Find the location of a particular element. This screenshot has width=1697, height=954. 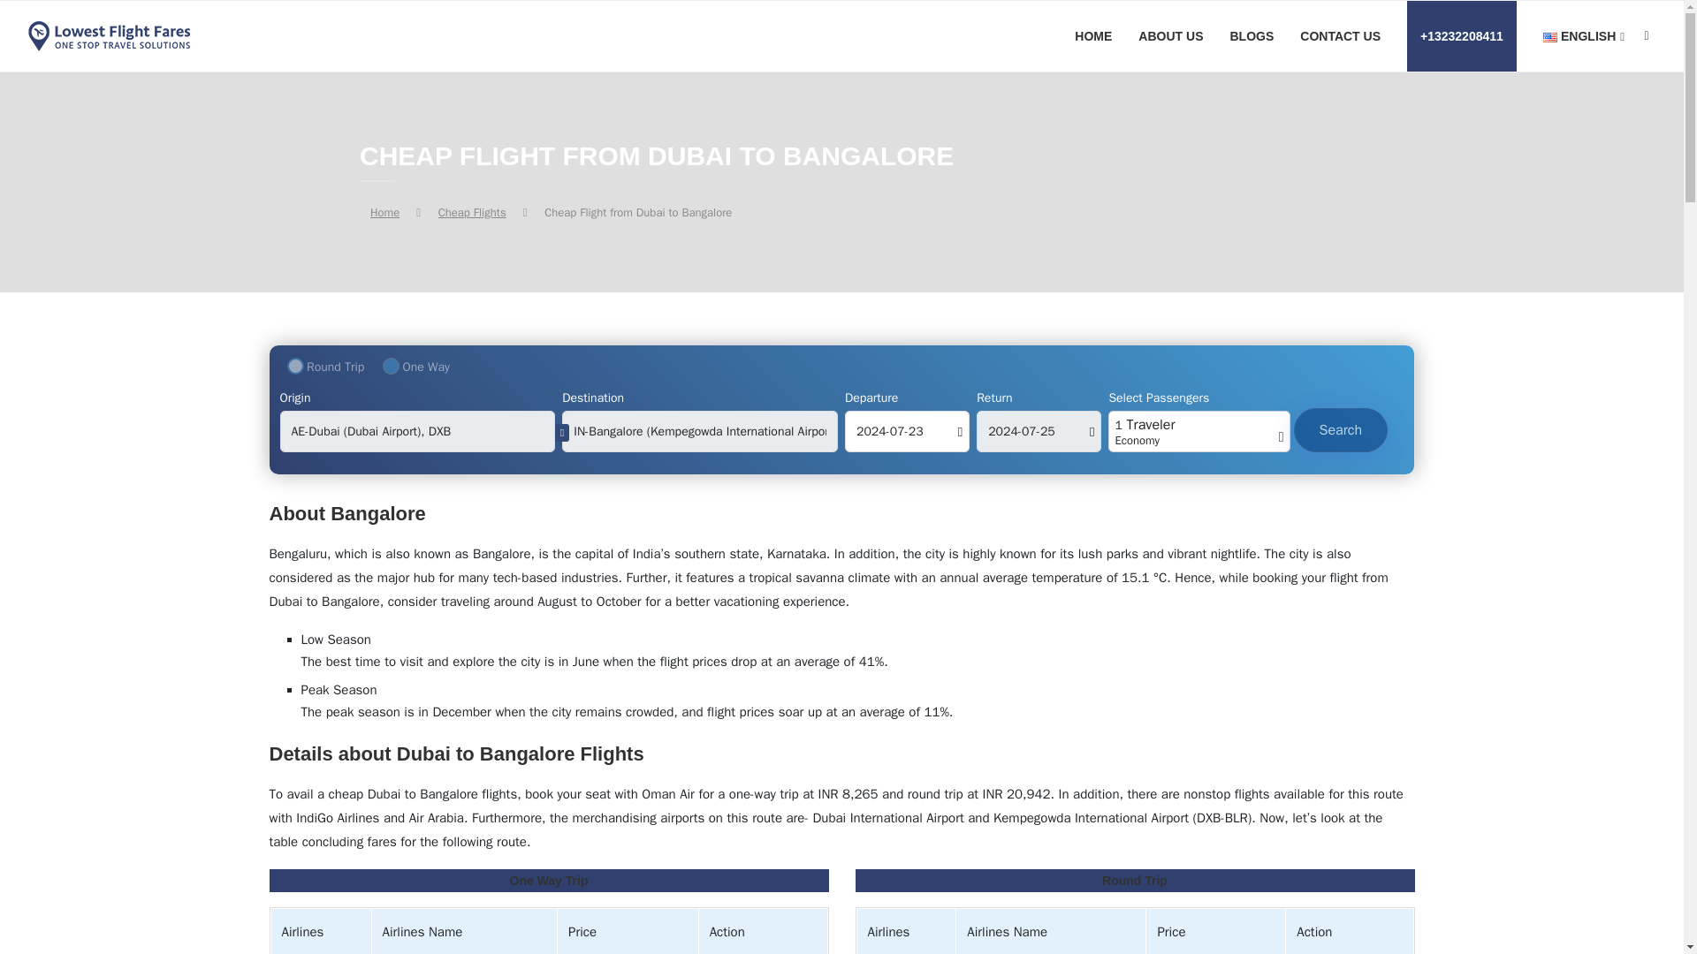

ENGLISH is located at coordinates (1583, 37).